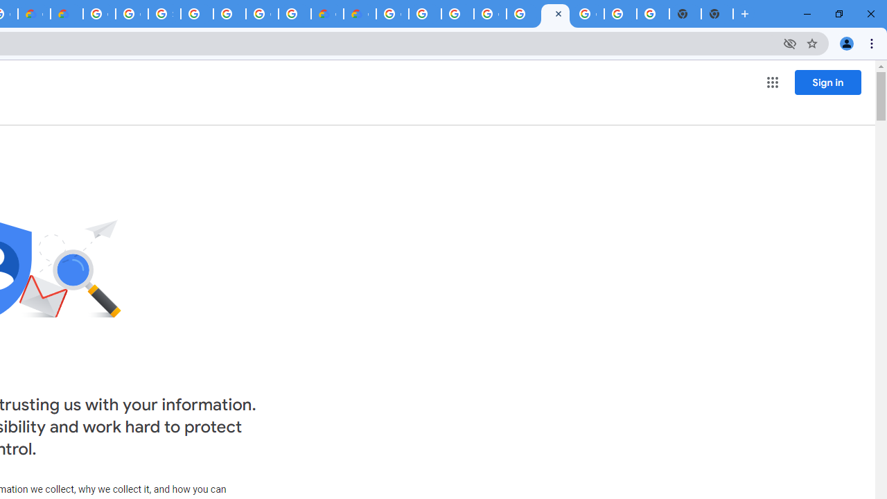 This screenshot has width=887, height=499. I want to click on Google Cloud Estimate Summary, so click(359, 14).